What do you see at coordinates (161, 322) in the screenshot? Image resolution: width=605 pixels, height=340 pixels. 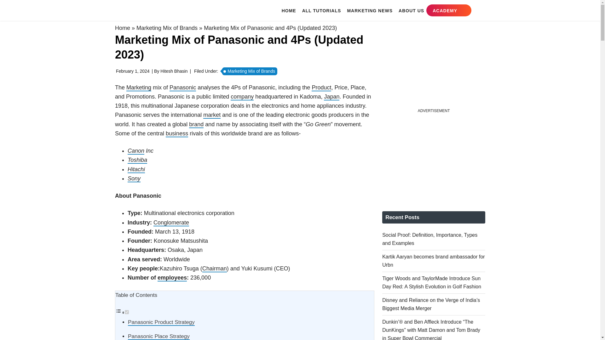 I see `Panasonic Product Strategy` at bounding box center [161, 322].